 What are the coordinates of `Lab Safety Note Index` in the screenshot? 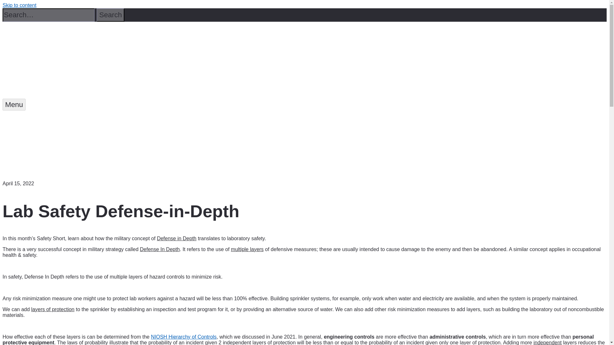 It's located at (51, 161).